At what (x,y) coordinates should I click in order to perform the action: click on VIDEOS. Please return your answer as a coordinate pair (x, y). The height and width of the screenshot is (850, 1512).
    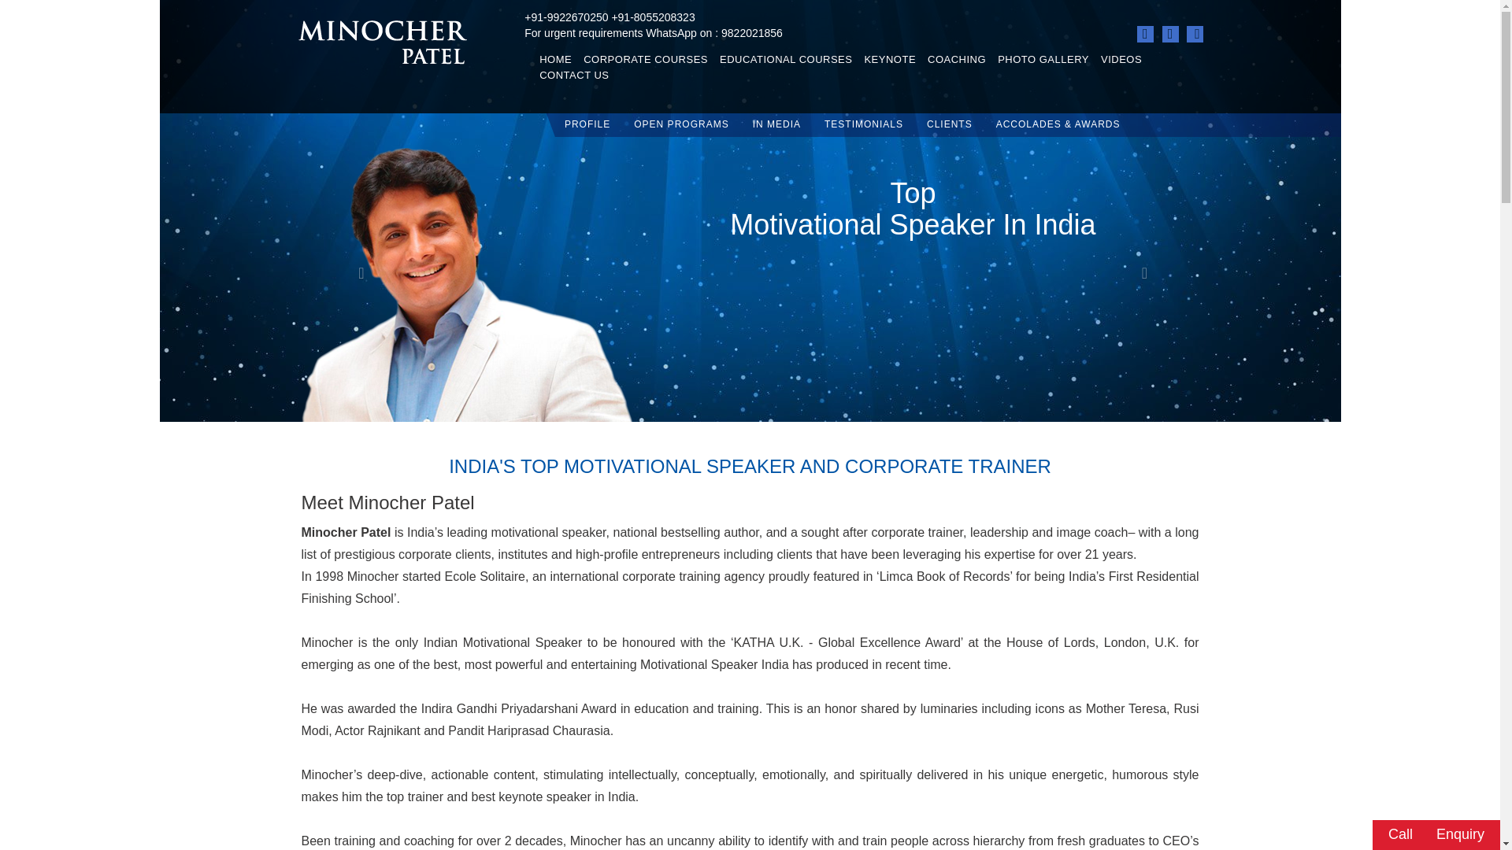
    Looking at the image, I should click on (1121, 60).